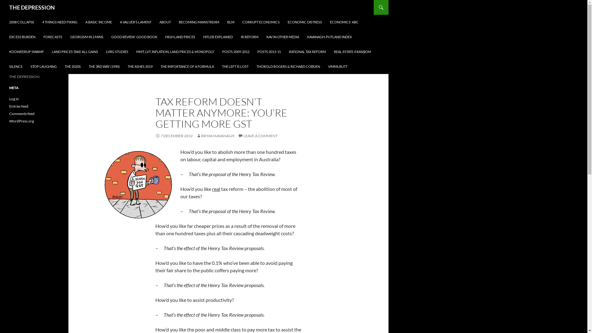 The image size is (592, 333). I want to click on Log in, so click(14, 99).